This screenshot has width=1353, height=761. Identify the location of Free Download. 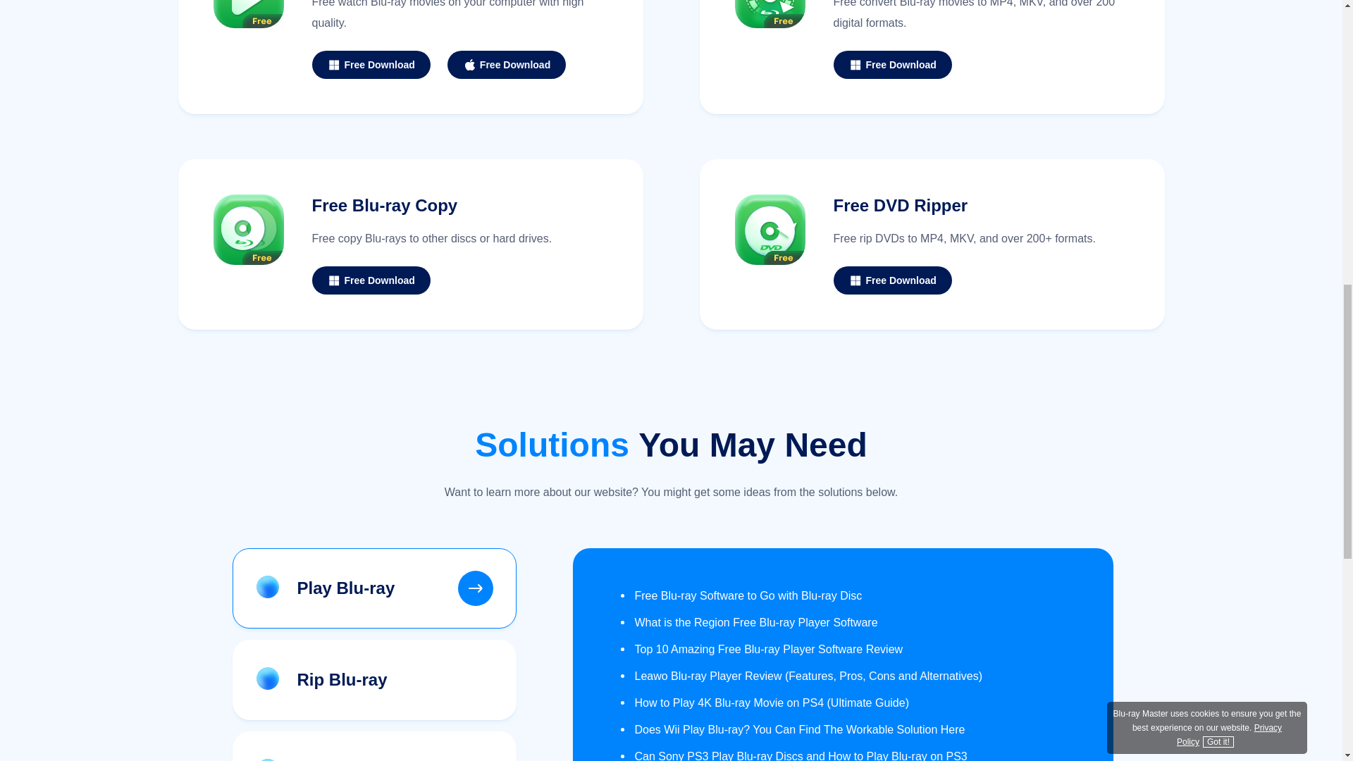
(892, 65).